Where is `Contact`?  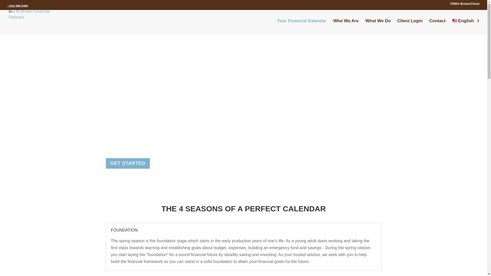 Contact is located at coordinates (437, 27).